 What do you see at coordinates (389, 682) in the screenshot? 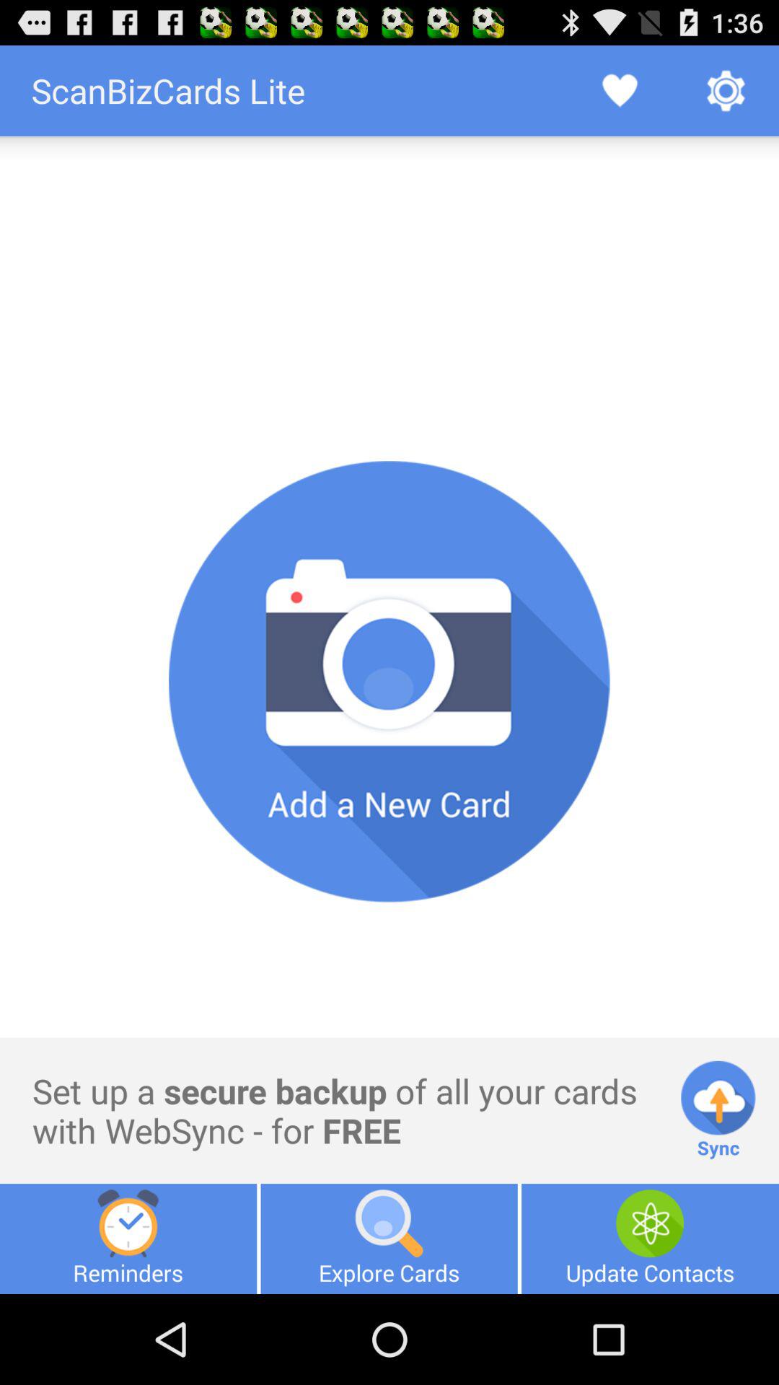
I see `add picture` at bounding box center [389, 682].